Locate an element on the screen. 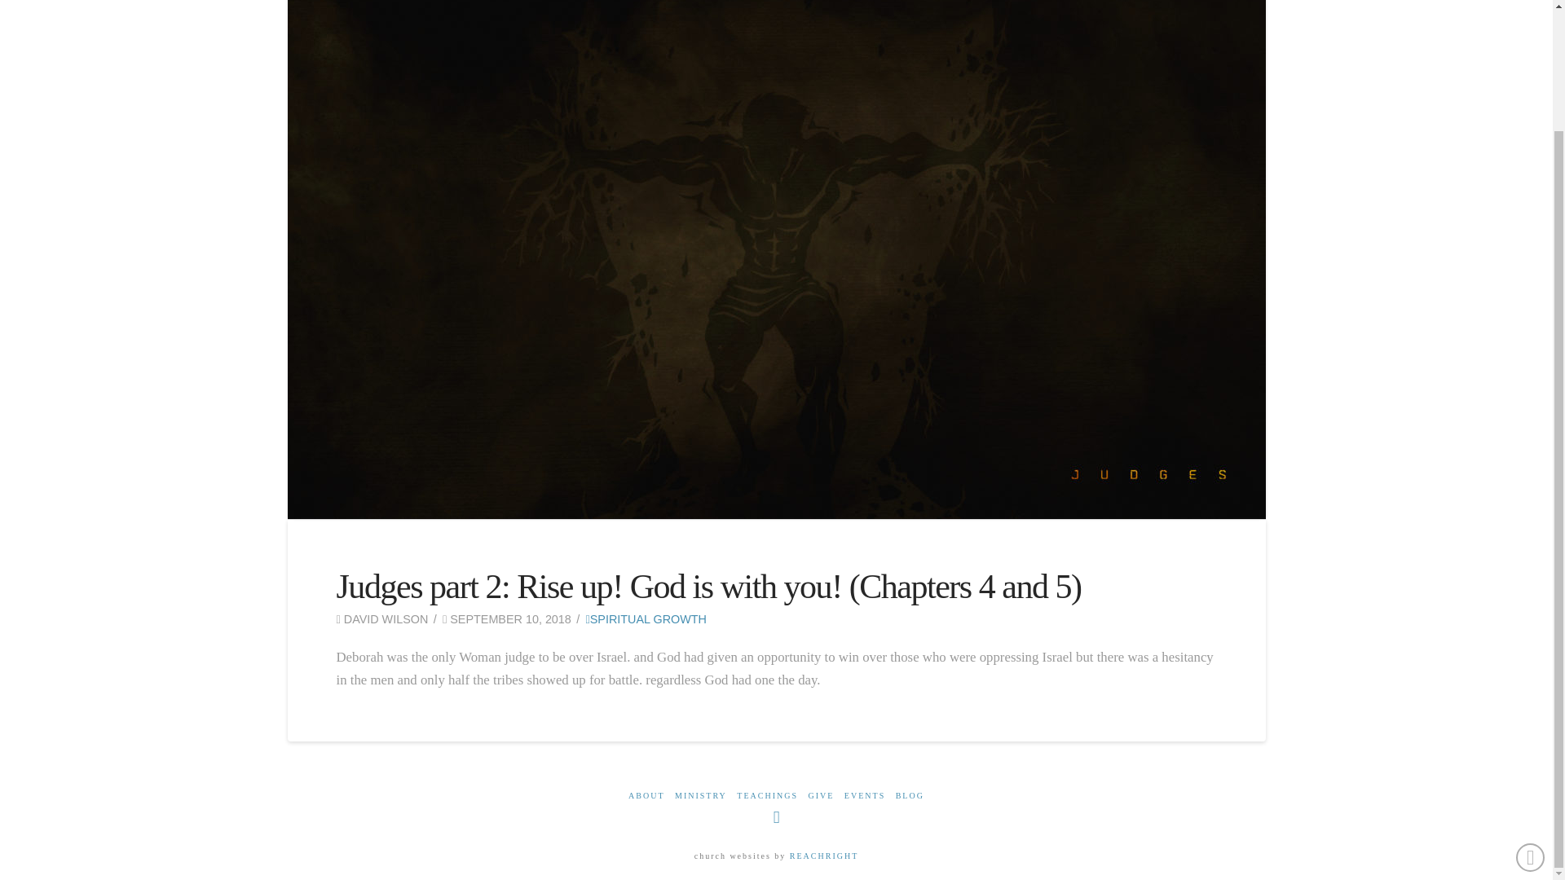 Image resolution: width=1565 pixels, height=880 pixels. church web design by REACHRIGHT is located at coordinates (822, 856).